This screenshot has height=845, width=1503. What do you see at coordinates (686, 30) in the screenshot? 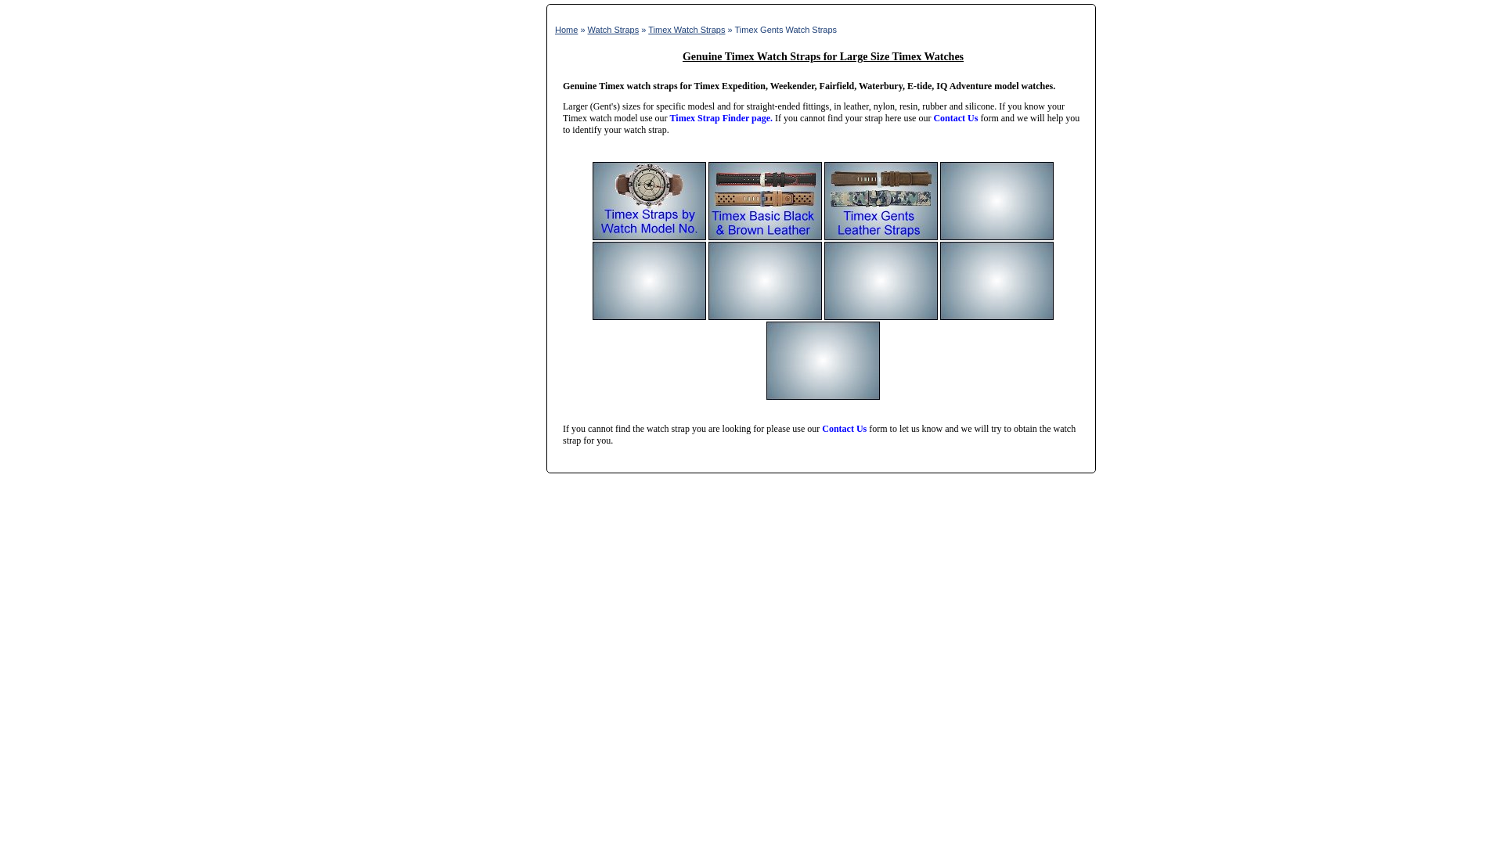
I see `Timex Watch Straps` at bounding box center [686, 30].